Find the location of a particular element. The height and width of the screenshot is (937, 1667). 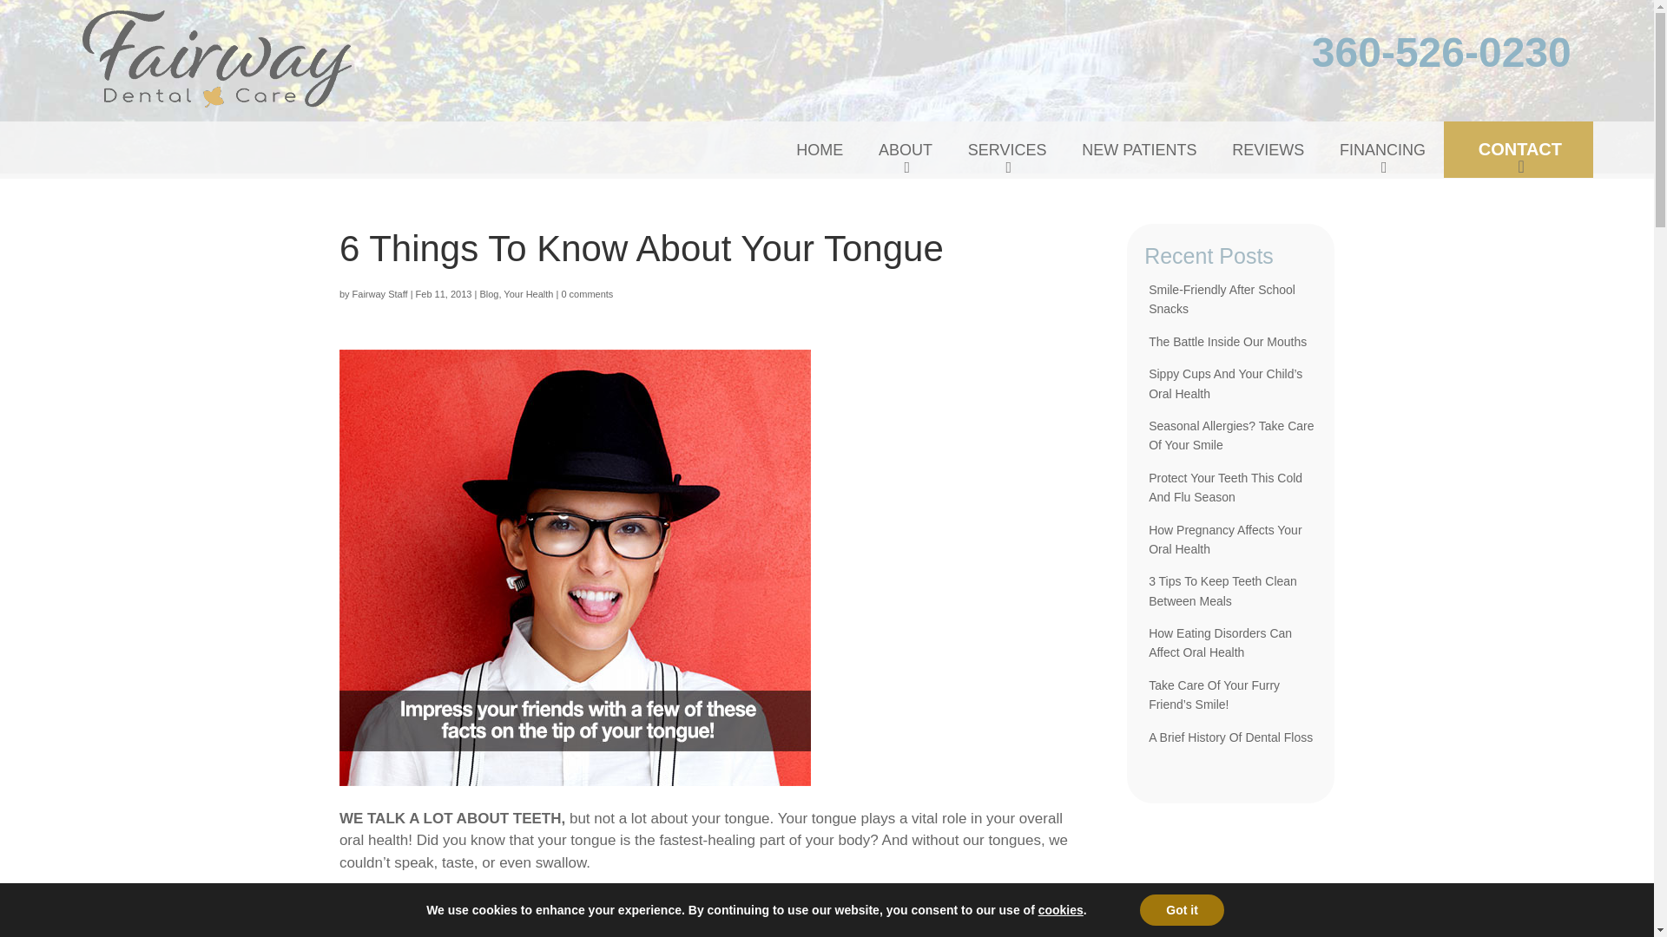

Your Health is located at coordinates (528, 293).